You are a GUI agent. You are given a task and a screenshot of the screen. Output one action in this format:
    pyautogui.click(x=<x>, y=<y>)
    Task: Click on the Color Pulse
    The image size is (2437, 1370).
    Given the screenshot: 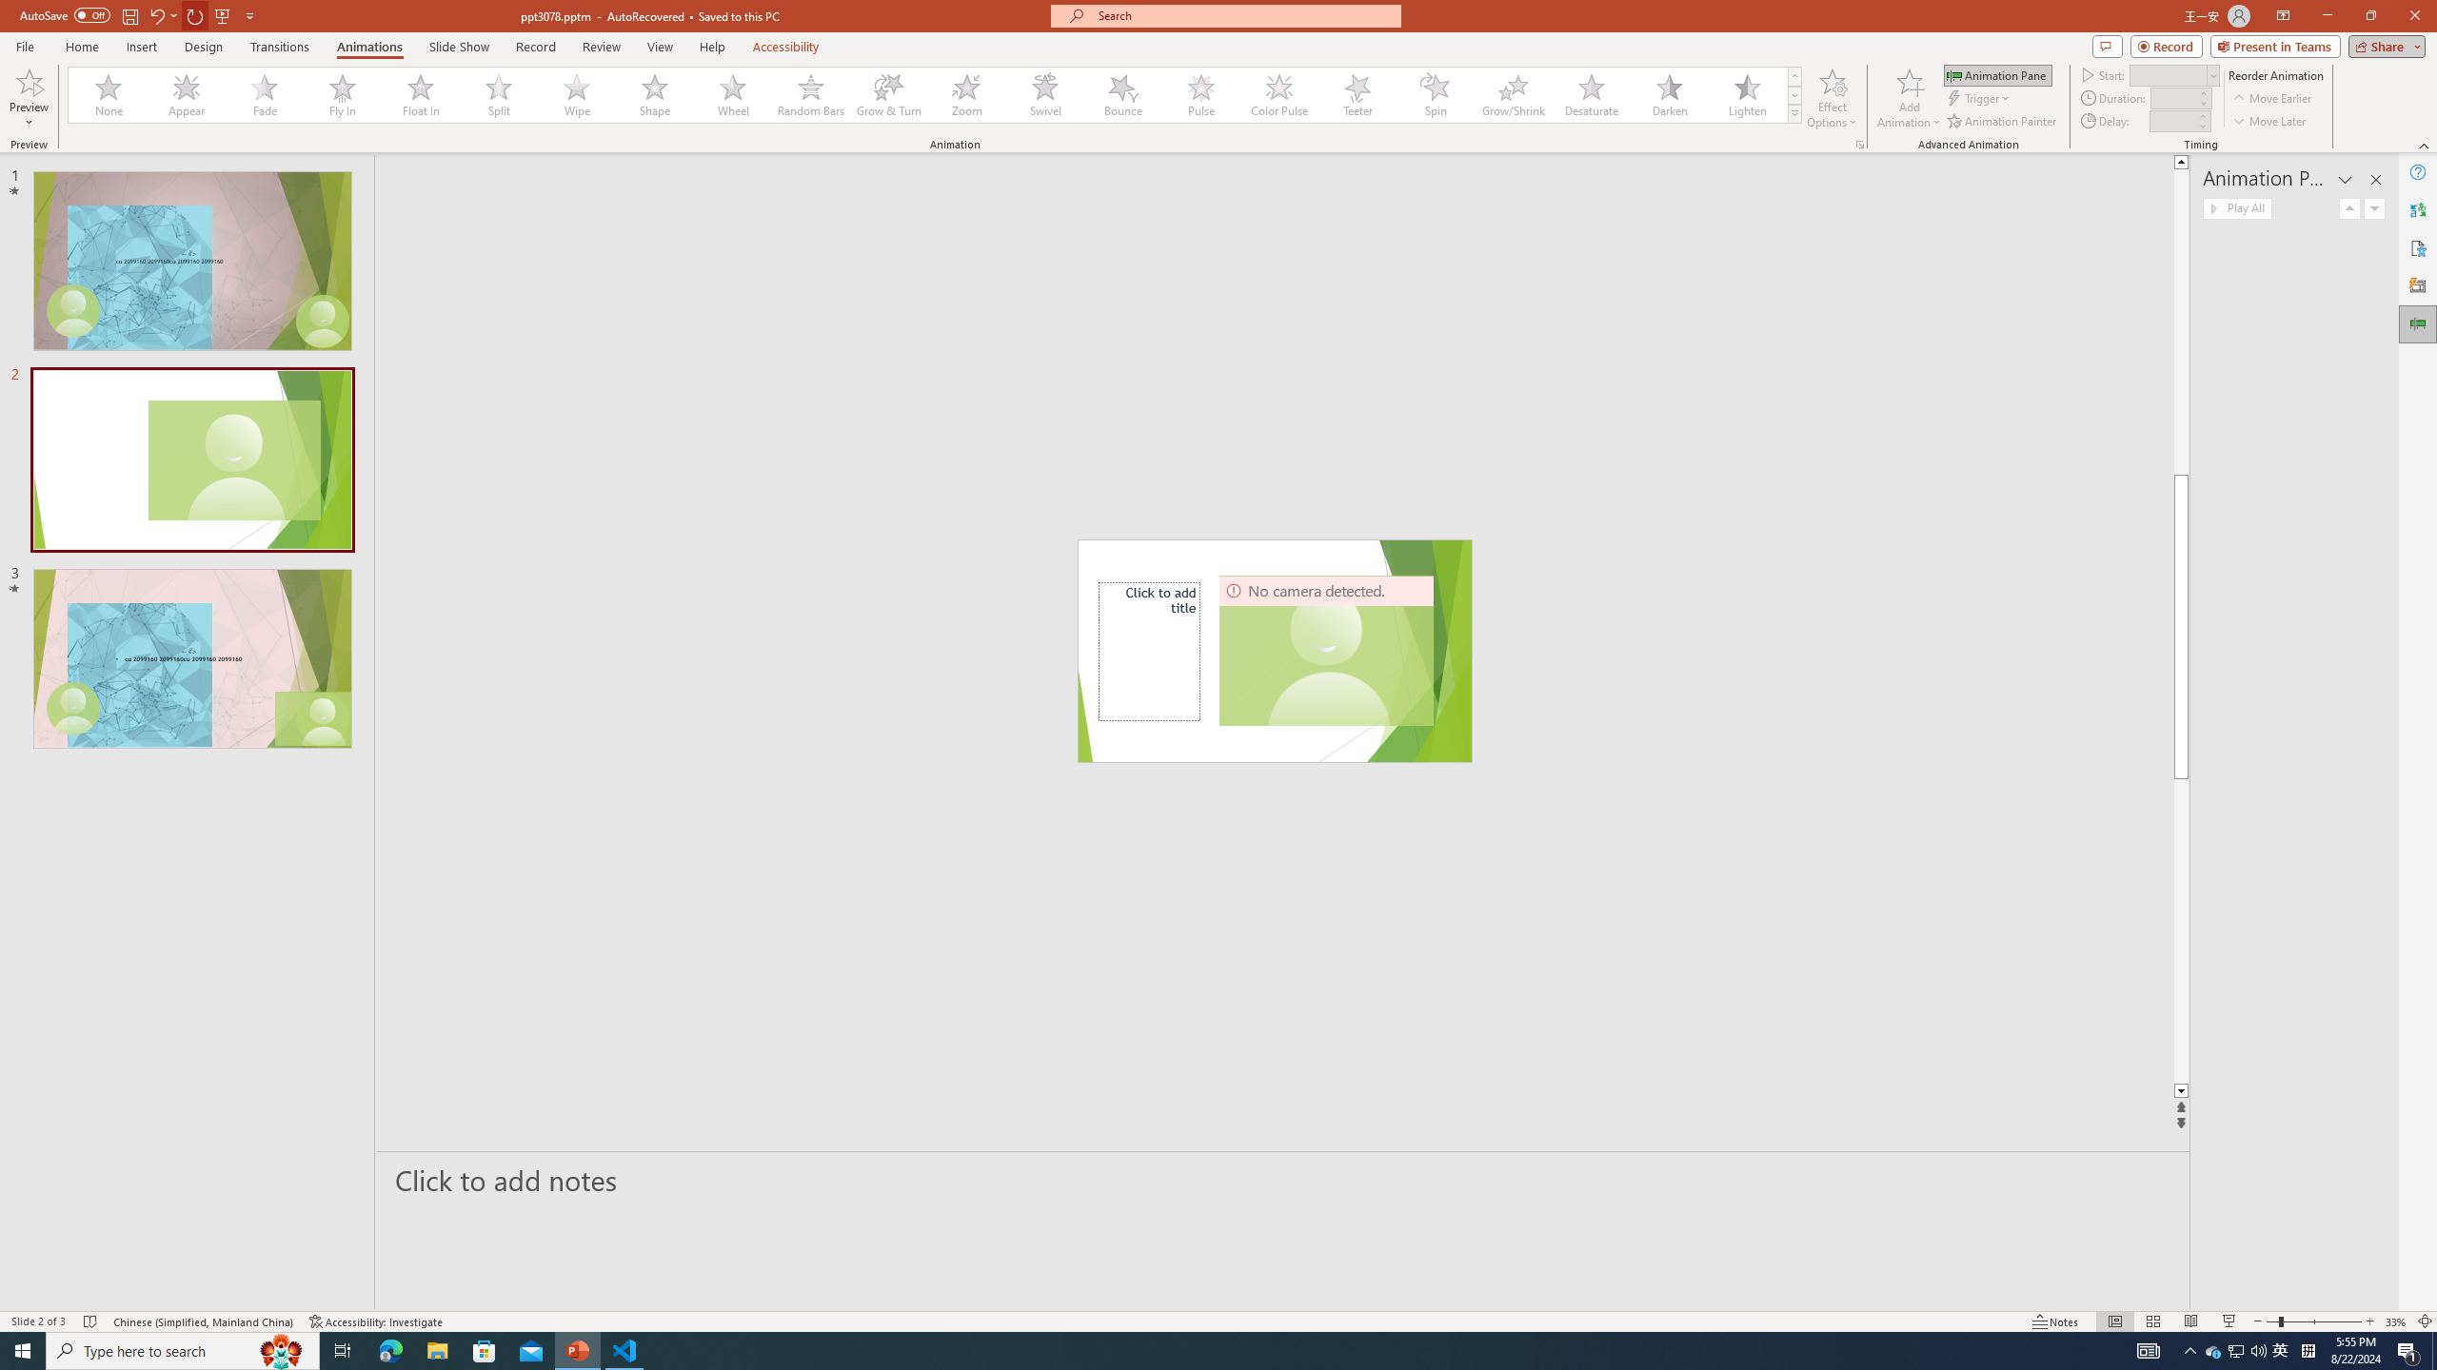 What is the action you would take?
    pyautogui.click(x=1279, y=95)
    